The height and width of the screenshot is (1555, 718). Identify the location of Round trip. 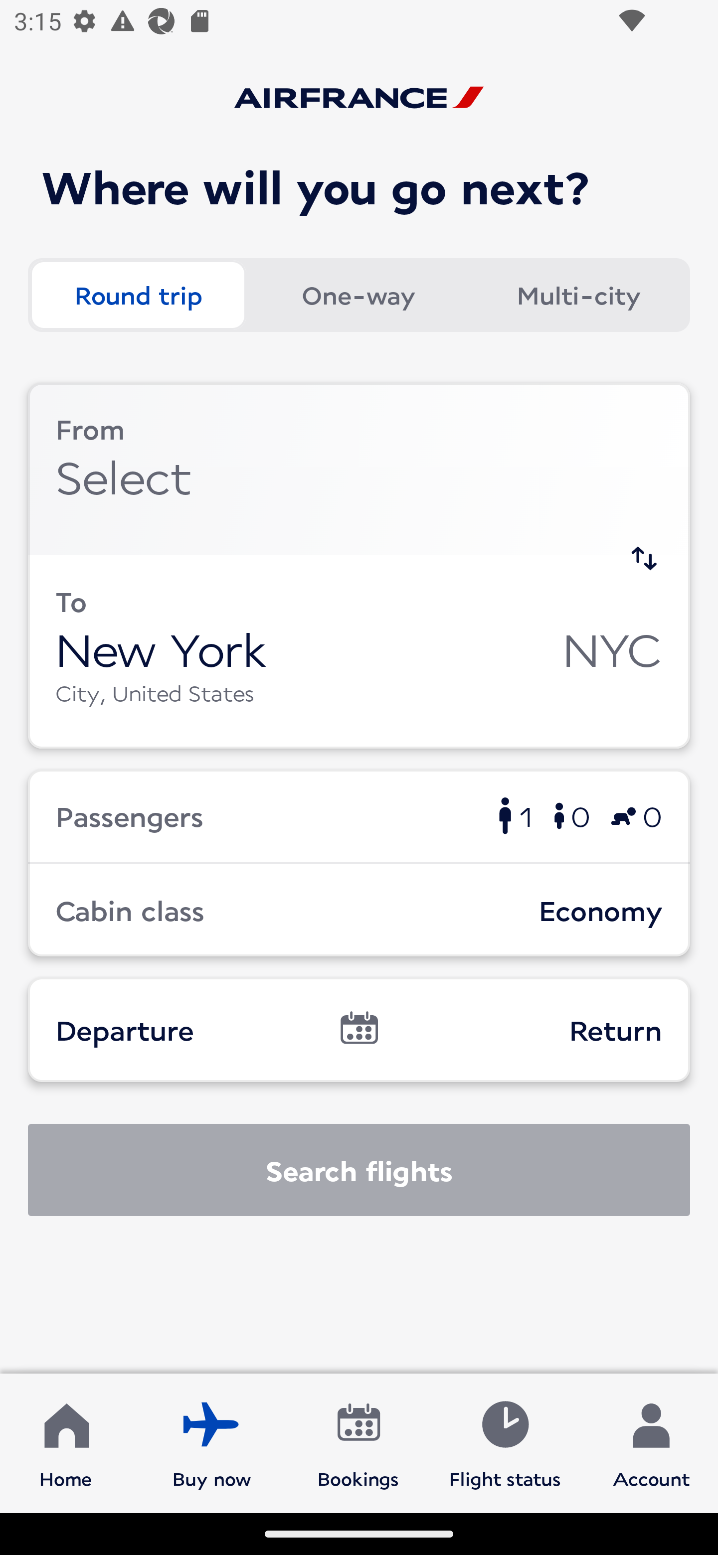
(138, 295).